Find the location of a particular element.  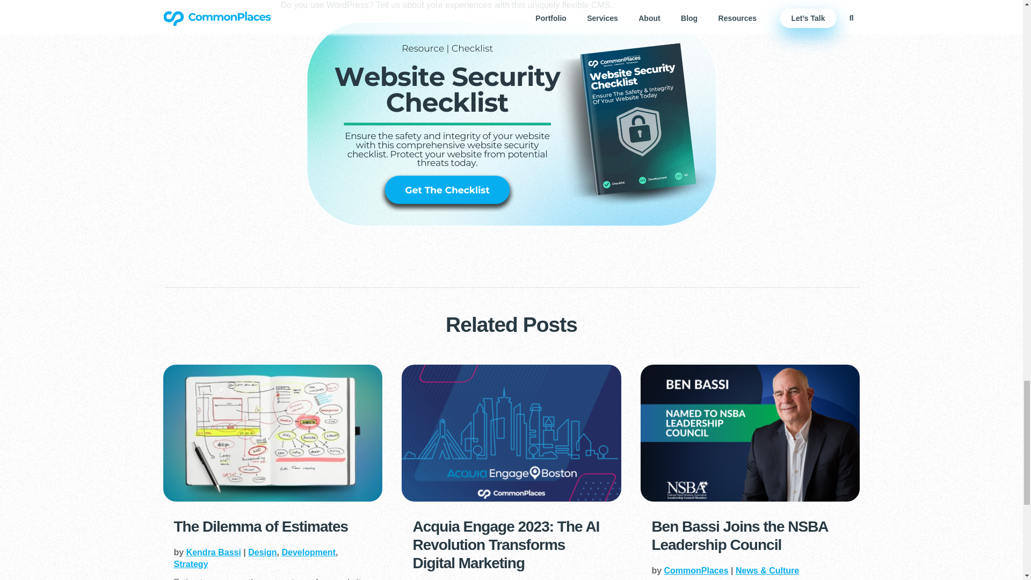

Ben Bassi Joins the NSBA Leadership Council is located at coordinates (739, 536).